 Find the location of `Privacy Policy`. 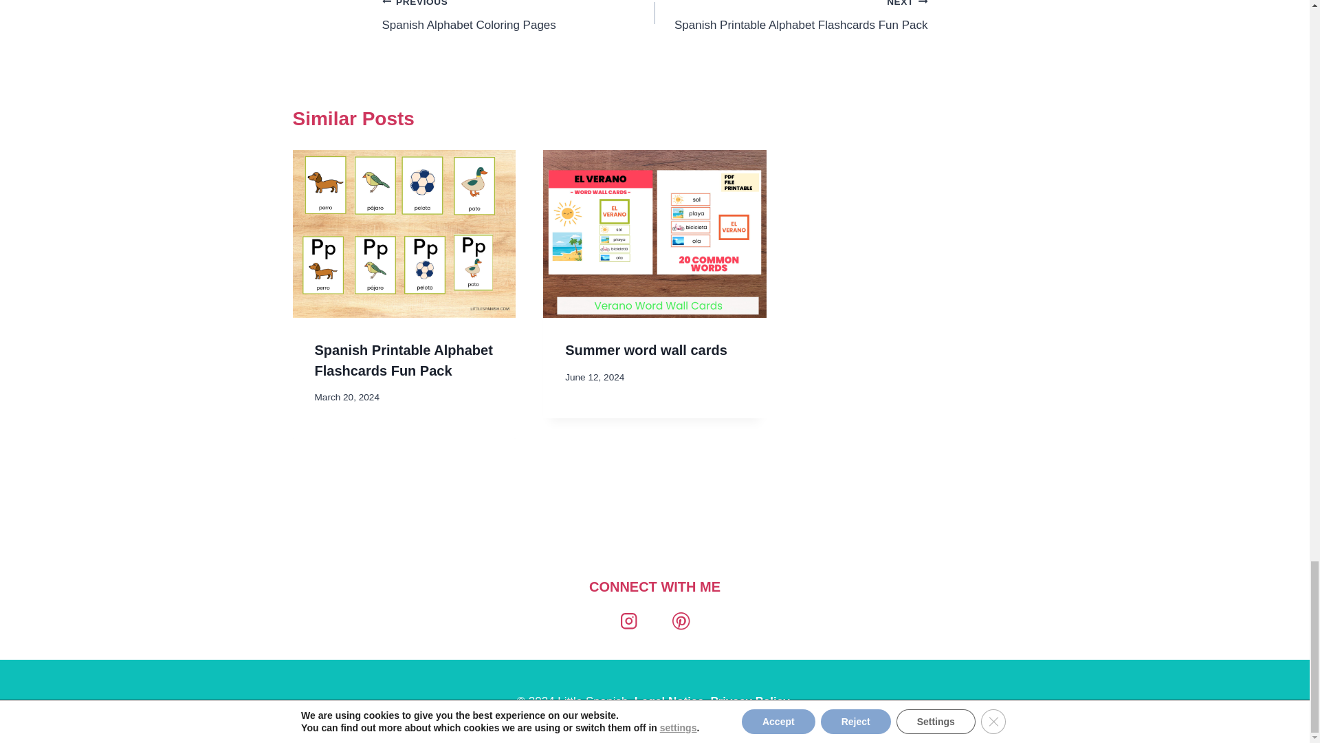

Privacy Policy is located at coordinates (518, 17).